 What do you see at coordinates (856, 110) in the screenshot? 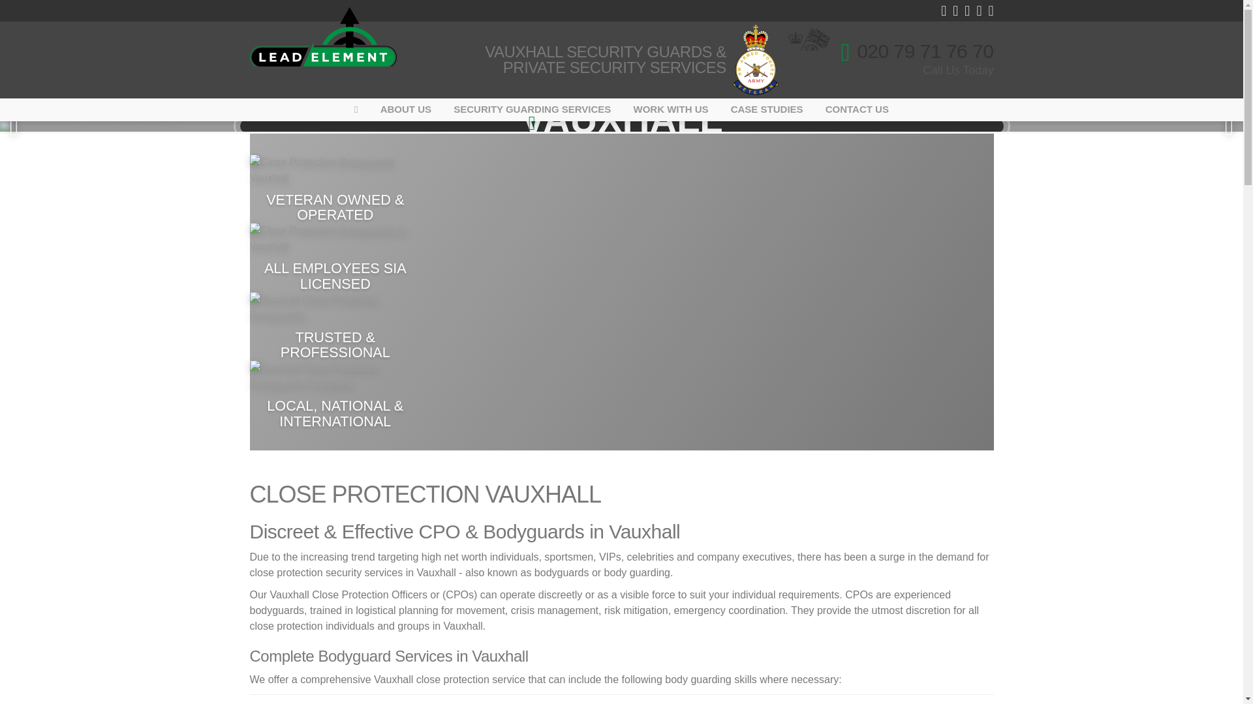
I see `CONTACT US` at bounding box center [856, 110].